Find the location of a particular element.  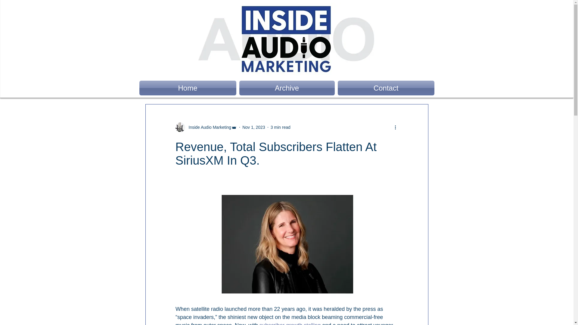

Nov 1, 2023 is located at coordinates (253, 127).